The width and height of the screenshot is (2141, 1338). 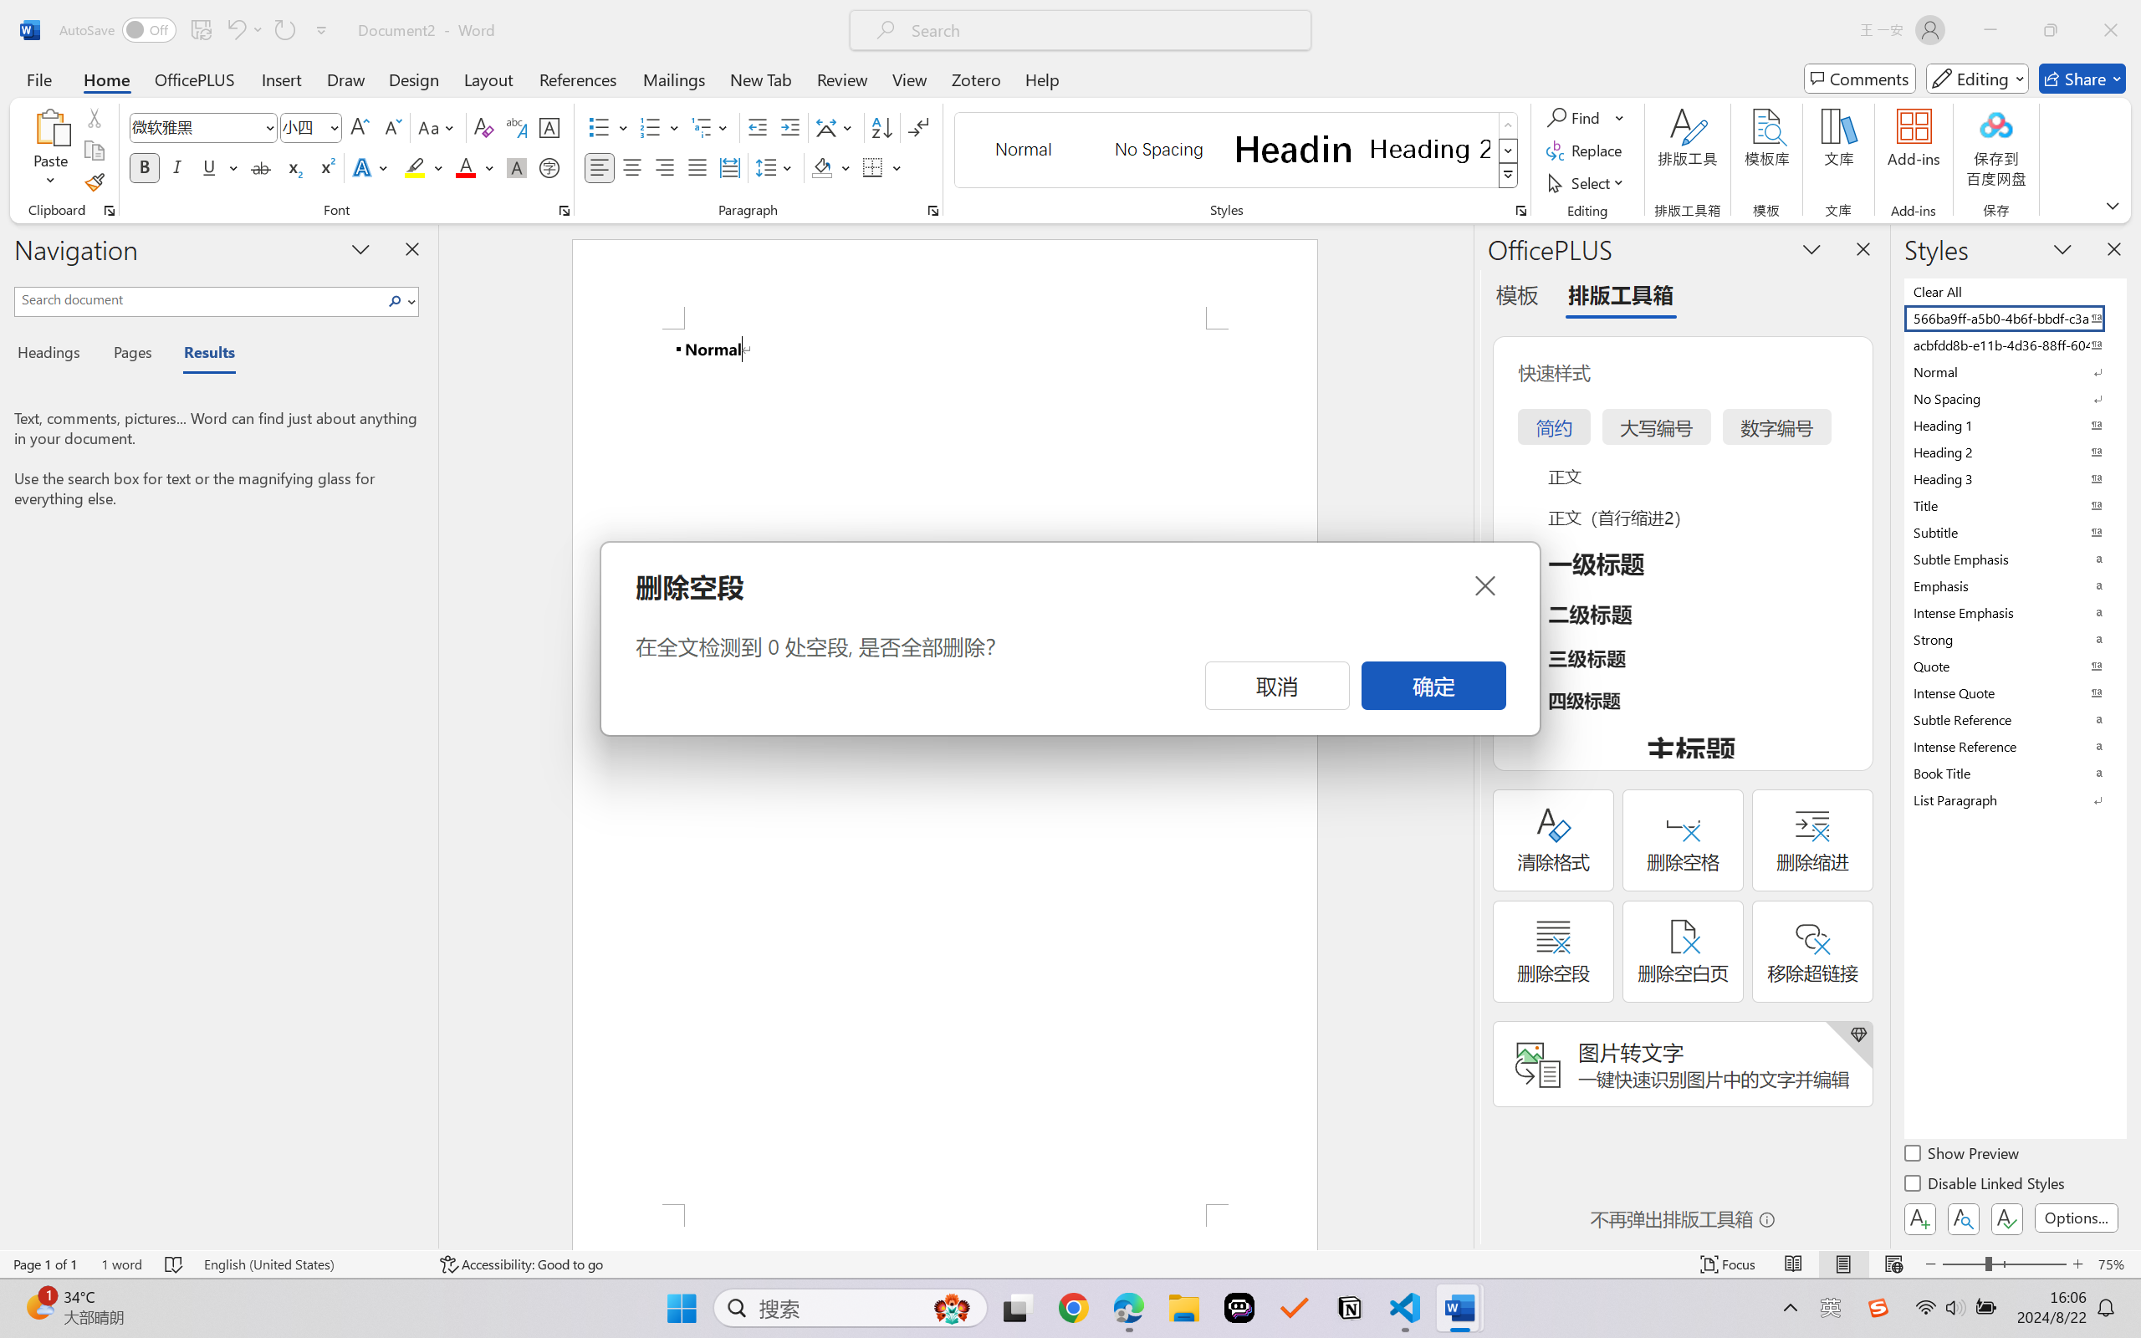 I want to click on Align Right, so click(x=666, y=167).